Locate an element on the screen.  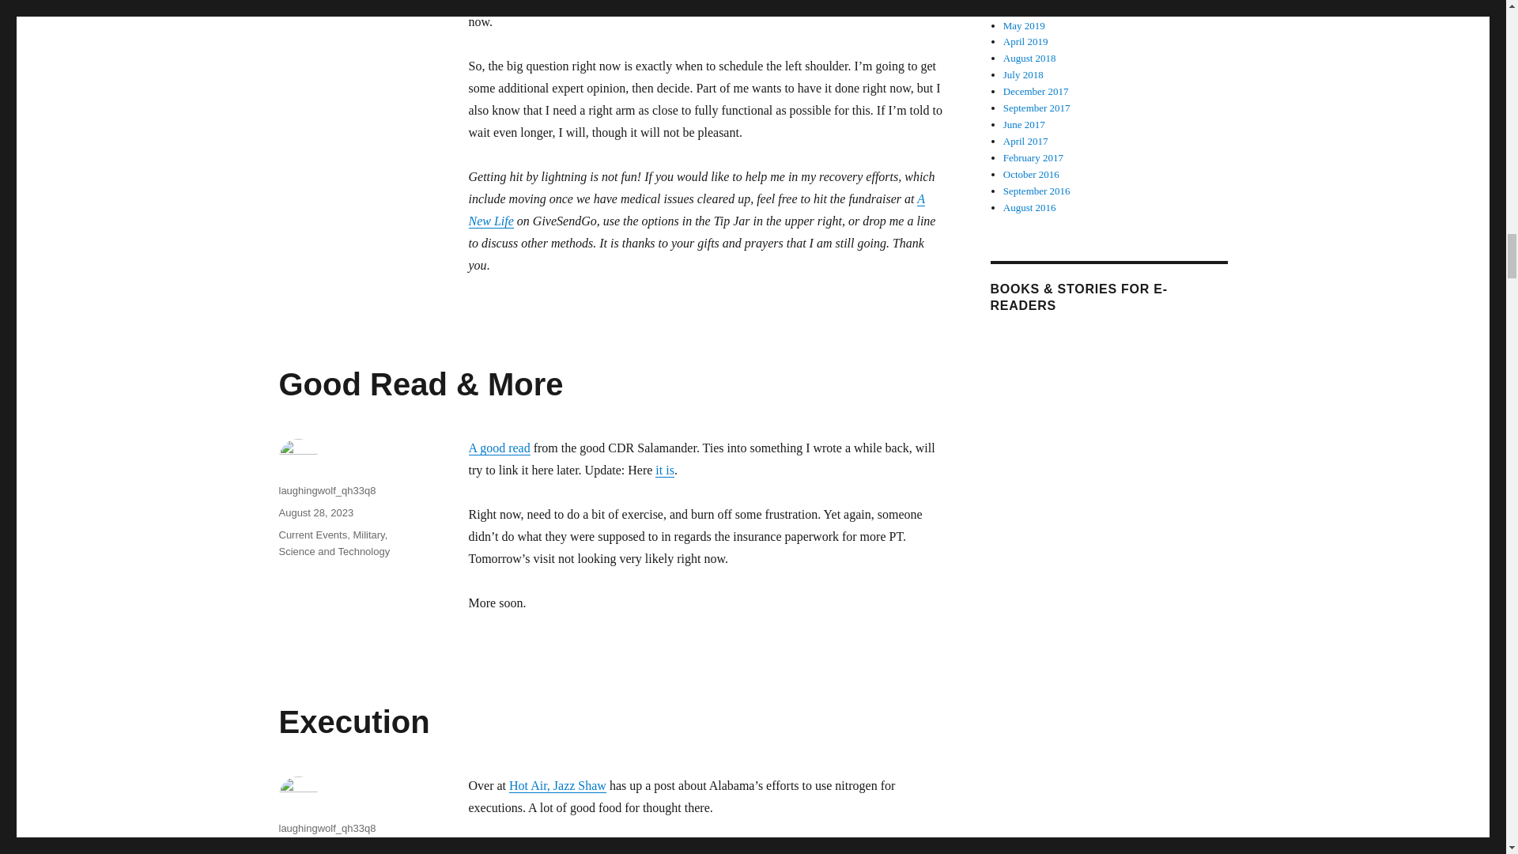
Hot Air, Jazz Shaw is located at coordinates (557, 785).